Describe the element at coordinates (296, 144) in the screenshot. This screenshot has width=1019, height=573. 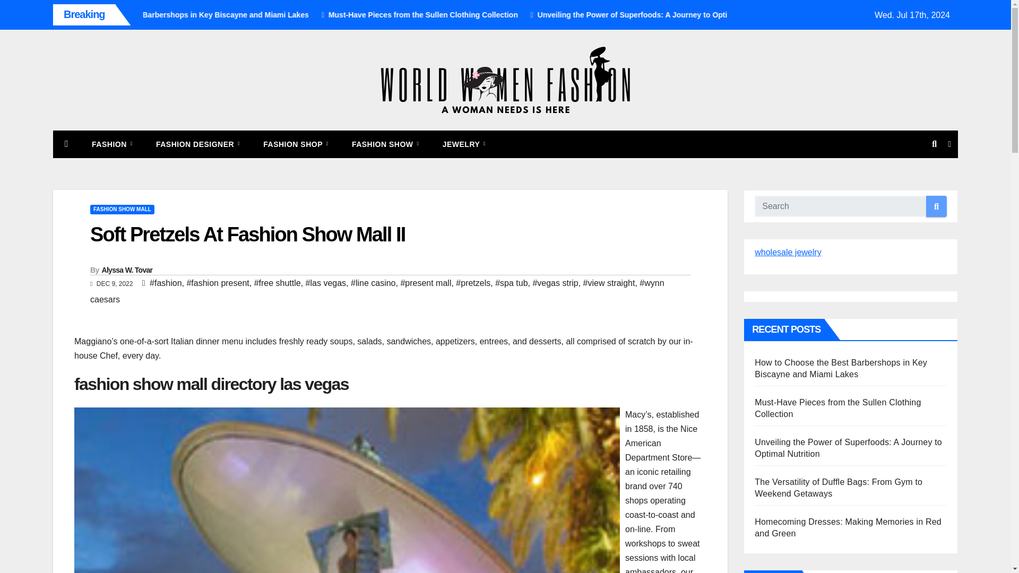
I see `FASHION SHOP` at that location.